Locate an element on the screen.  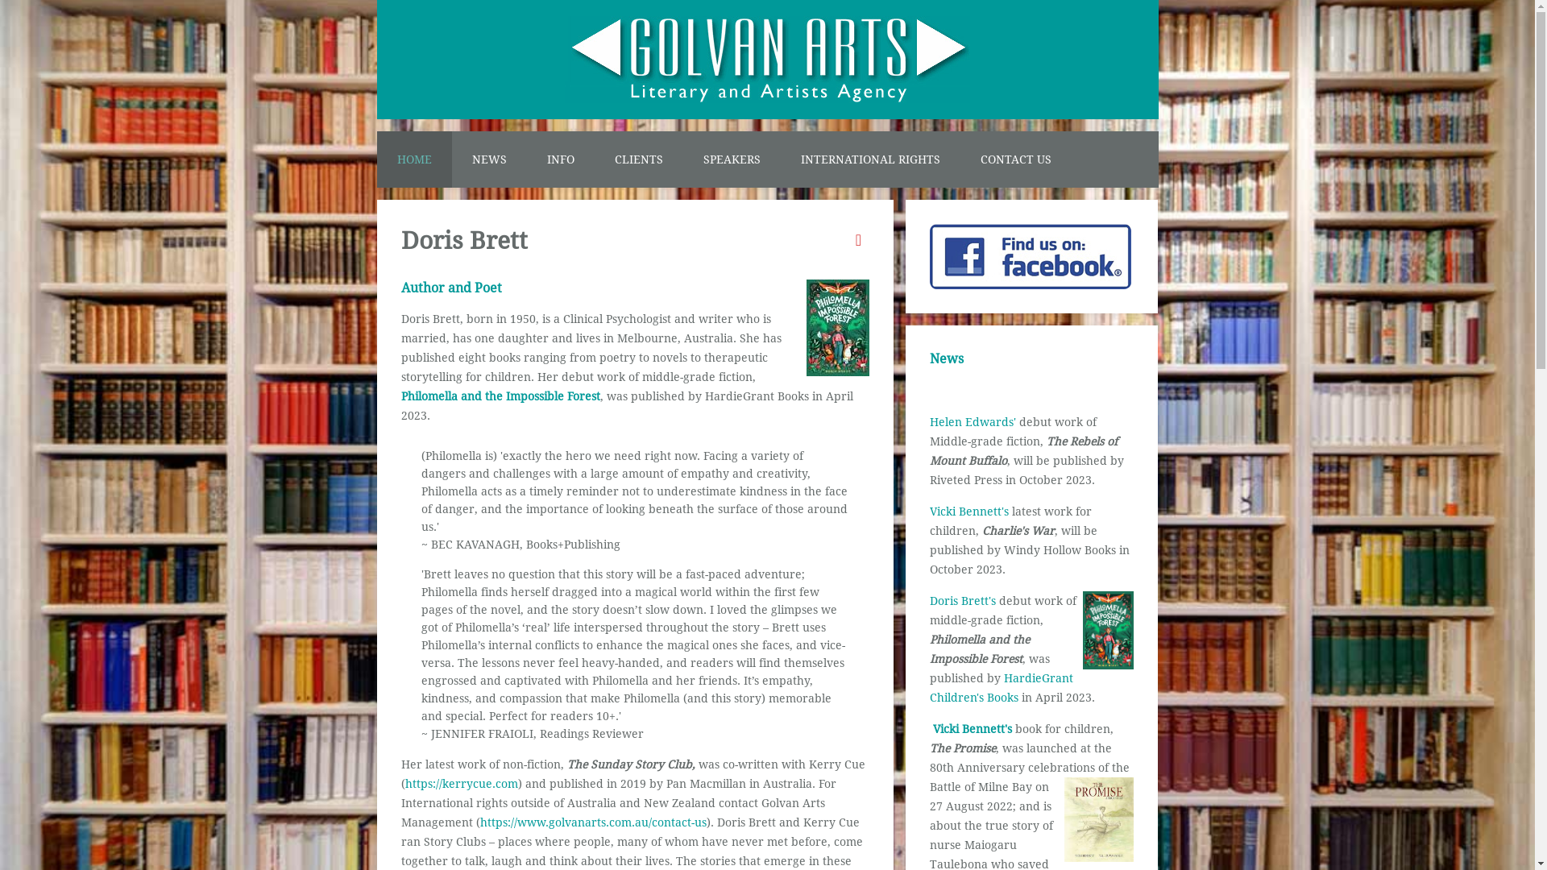
Philomella and the Impossible Forest is located at coordinates (501, 396).